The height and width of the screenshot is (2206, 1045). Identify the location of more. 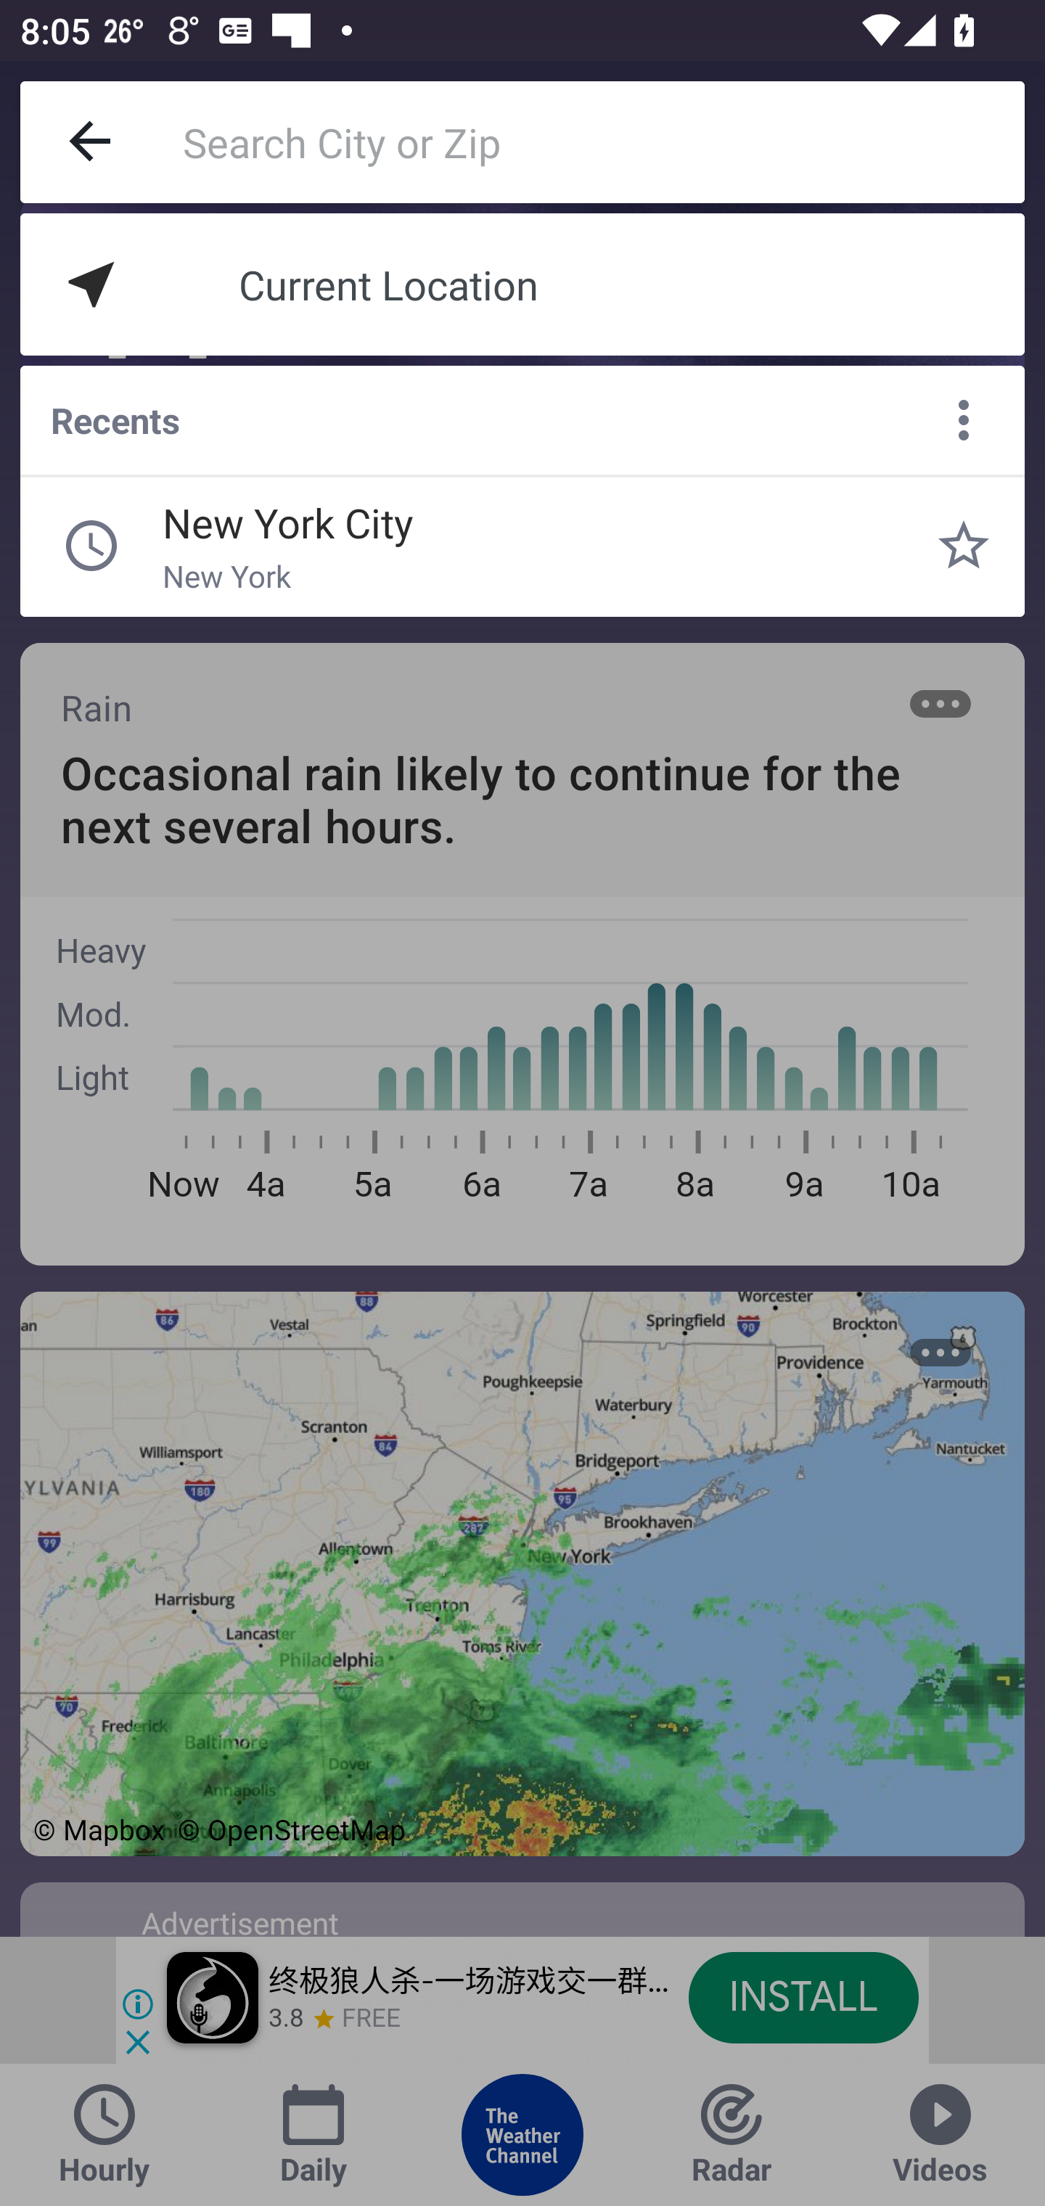
(964, 420).